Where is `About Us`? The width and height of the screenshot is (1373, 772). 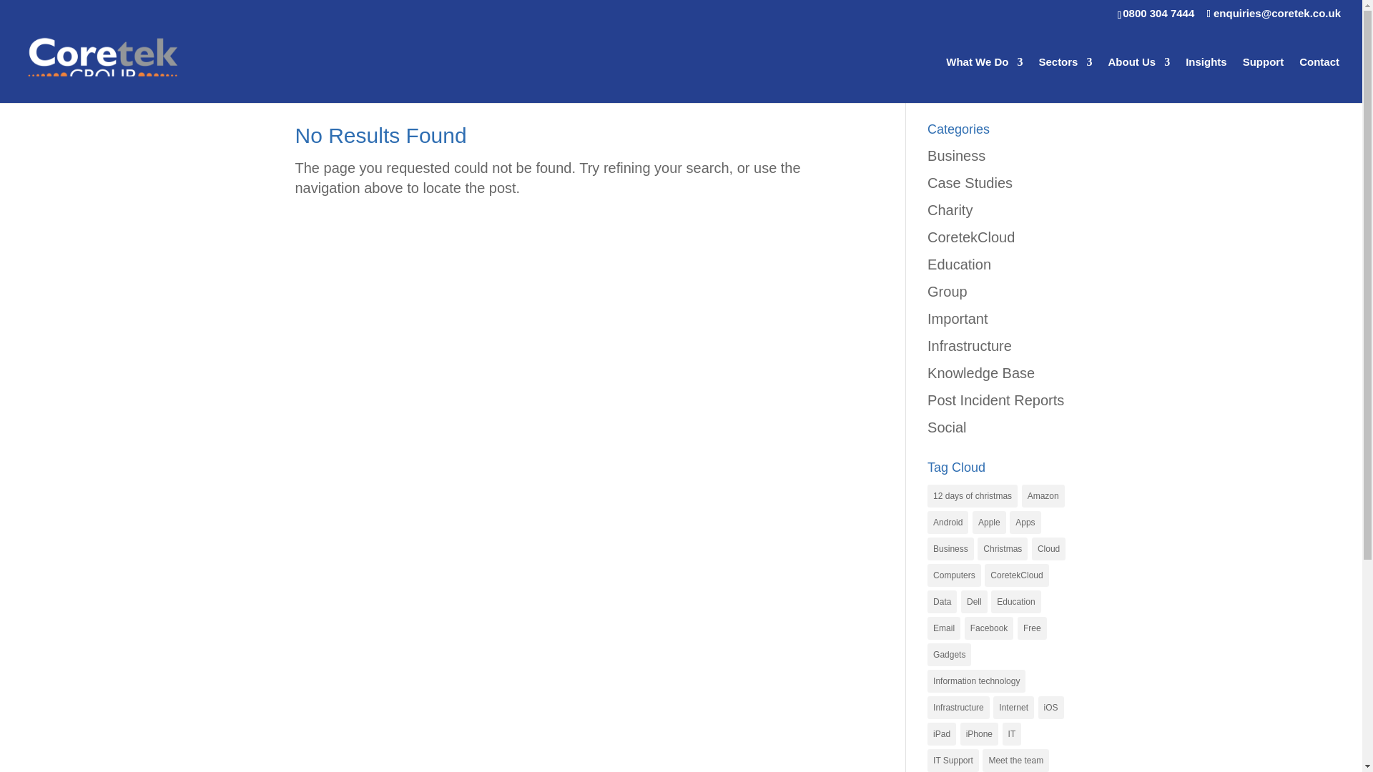
About Us is located at coordinates (1138, 79).